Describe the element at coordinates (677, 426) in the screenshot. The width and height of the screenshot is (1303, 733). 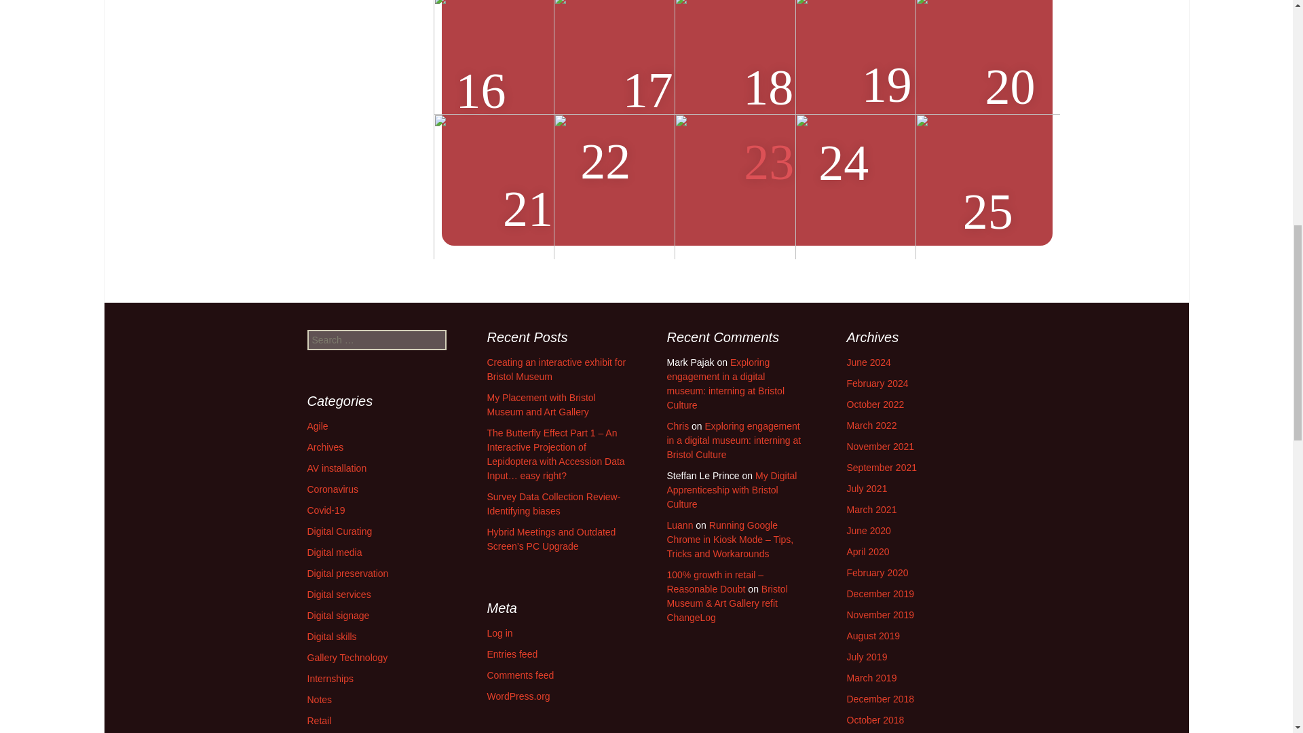
I see `Chris` at that location.